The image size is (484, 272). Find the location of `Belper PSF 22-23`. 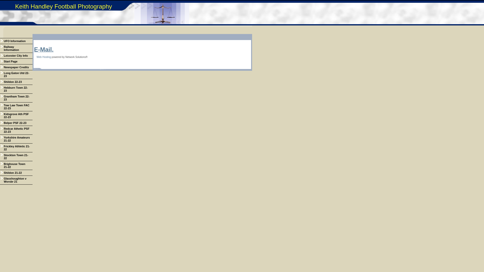

Belper PSF 22-23 is located at coordinates (16, 123).